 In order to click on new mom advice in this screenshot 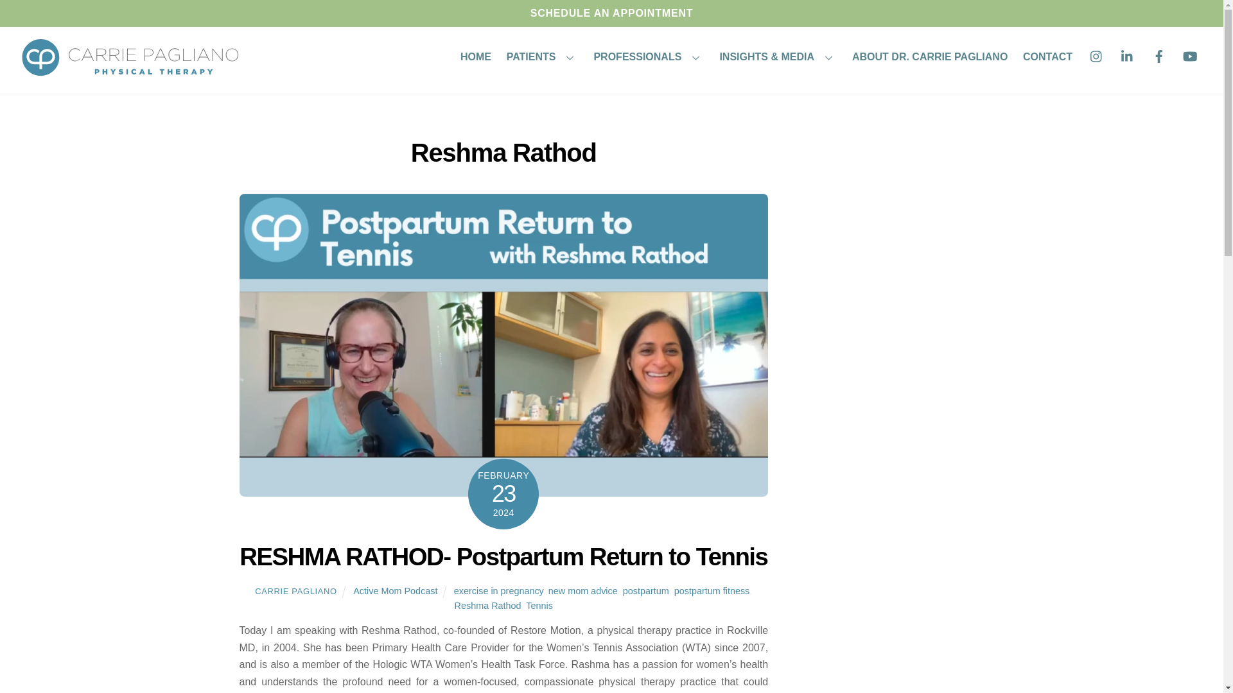, I will do `click(583, 590)`.